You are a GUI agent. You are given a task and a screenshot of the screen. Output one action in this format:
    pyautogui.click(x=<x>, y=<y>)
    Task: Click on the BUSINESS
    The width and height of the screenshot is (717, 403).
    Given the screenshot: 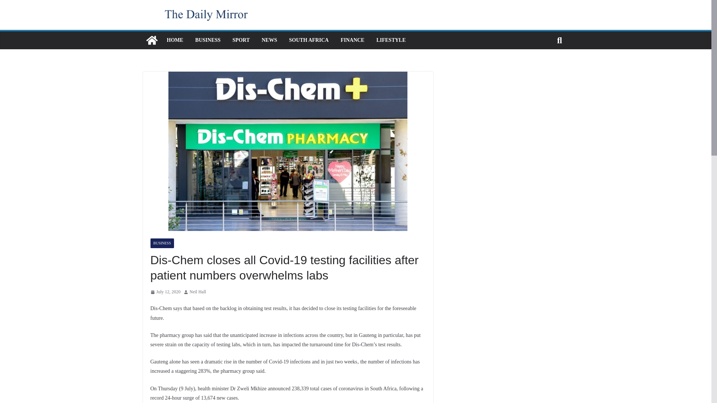 What is the action you would take?
    pyautogui.click(x=208, y=40)
    